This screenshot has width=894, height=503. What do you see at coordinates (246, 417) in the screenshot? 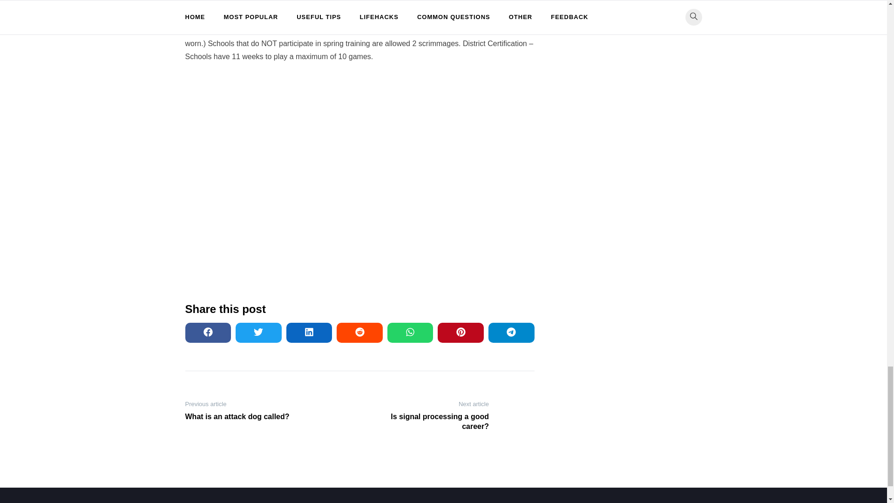
I see `What is an attack dog called?` at bounding box center [246, 417].